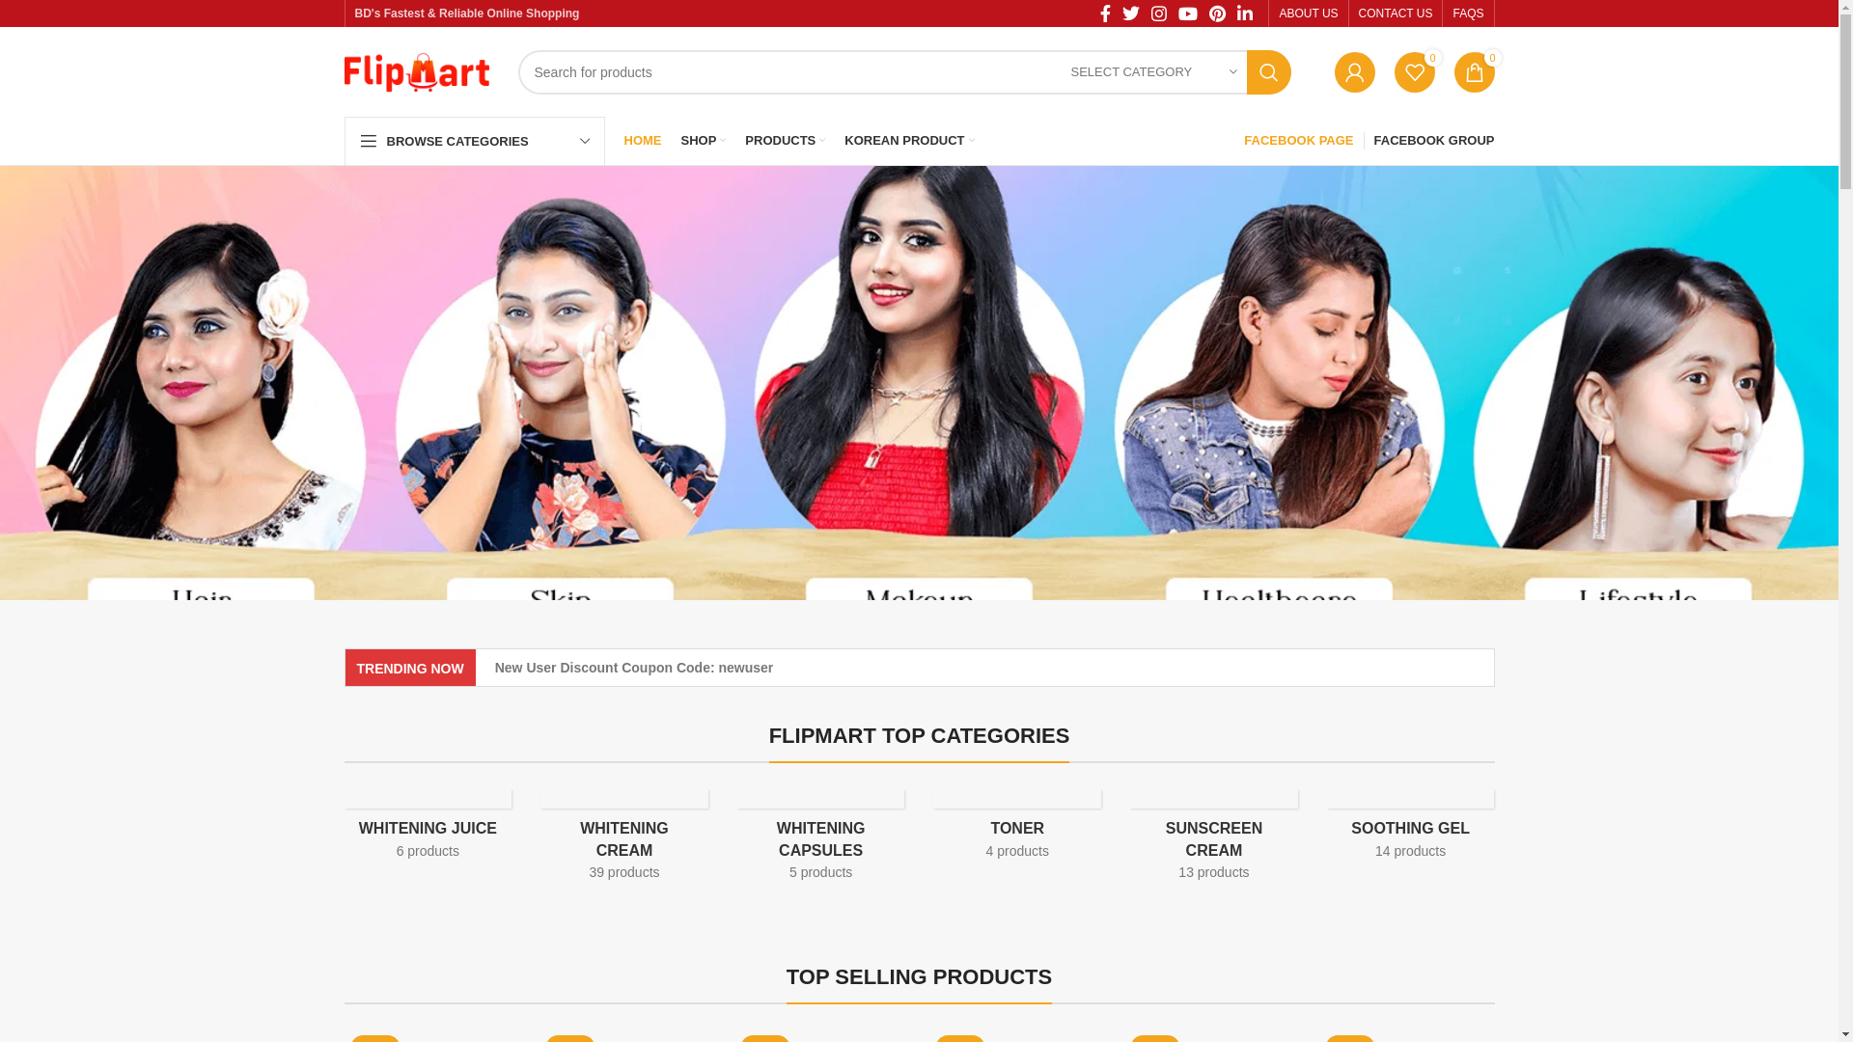 Image resolution: width=1853 pixels, height=1042 pixels. I want to click on FAQS, so click(1468, 14).